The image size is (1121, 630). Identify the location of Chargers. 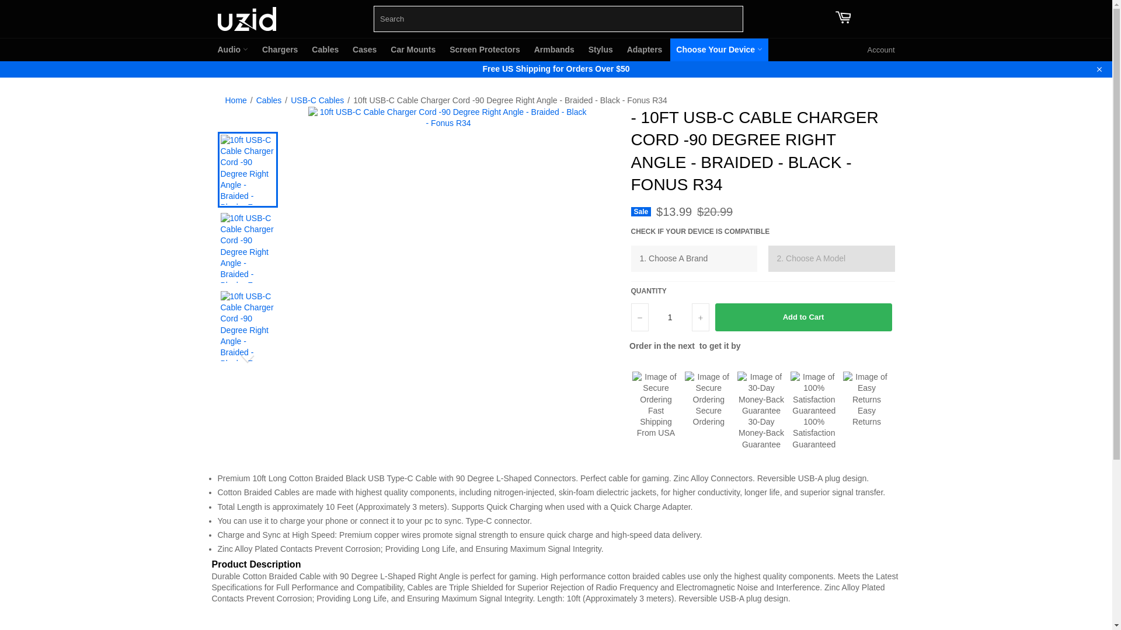
(280, 49).